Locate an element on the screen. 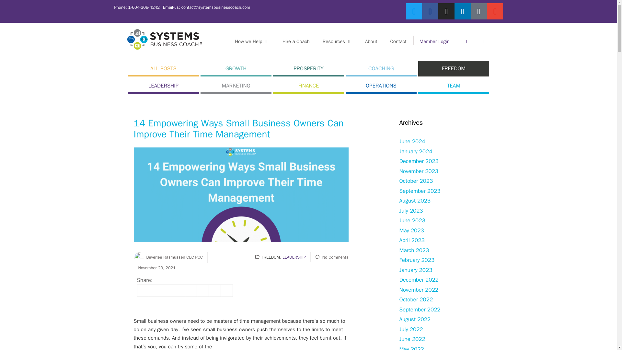 The width and height of the screenshot is (622, 350). Member Login is located at coordinates (434, 41).